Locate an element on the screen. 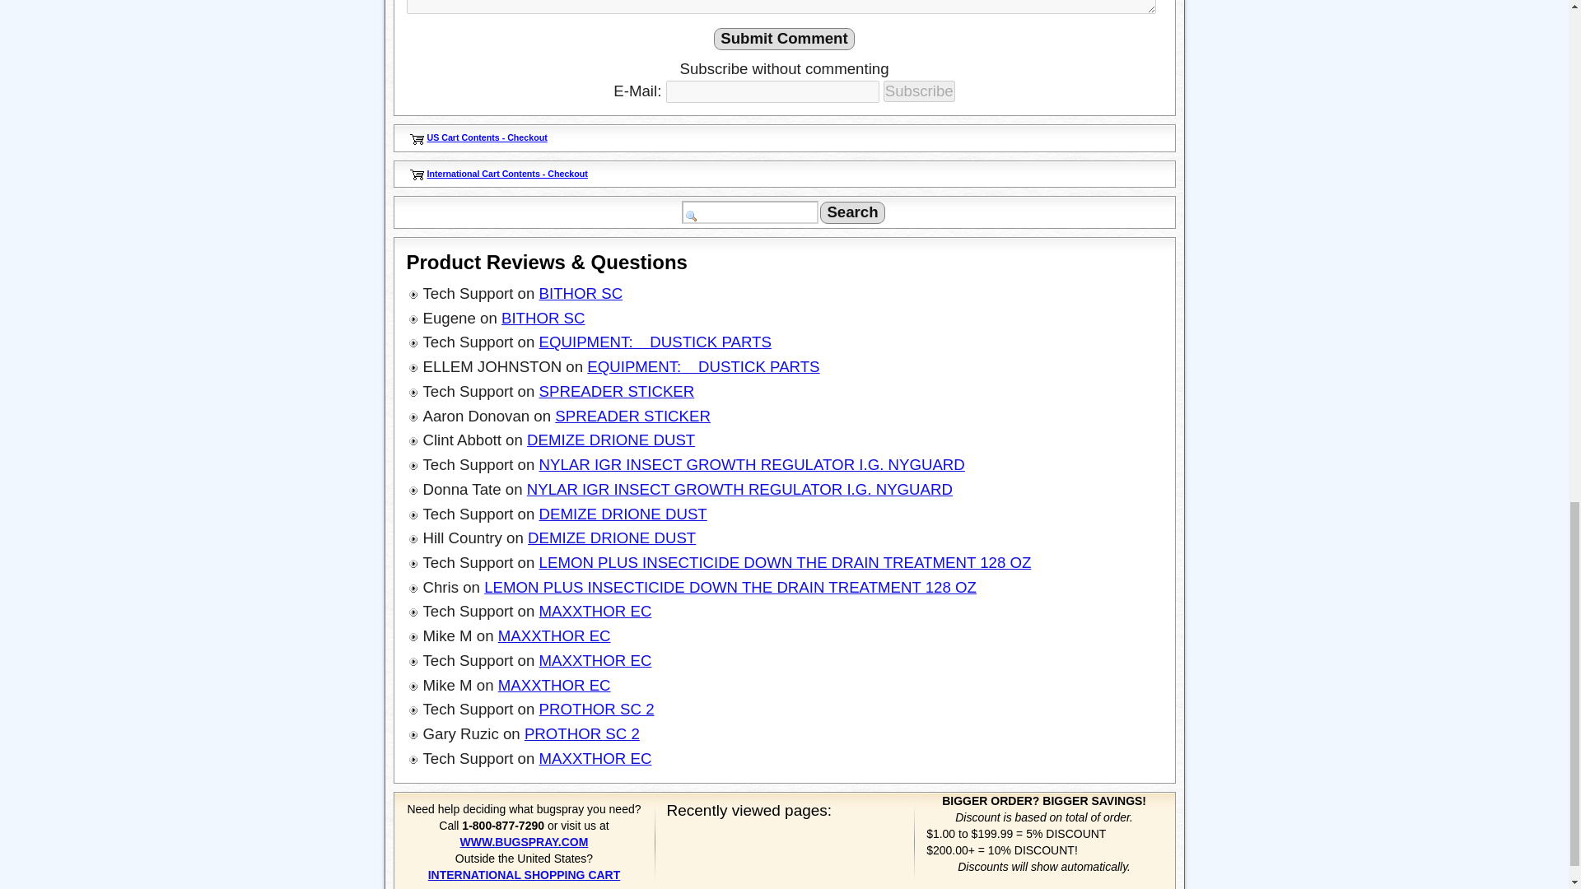  MAXXTHOR EC is located at coordinates (595, 611).